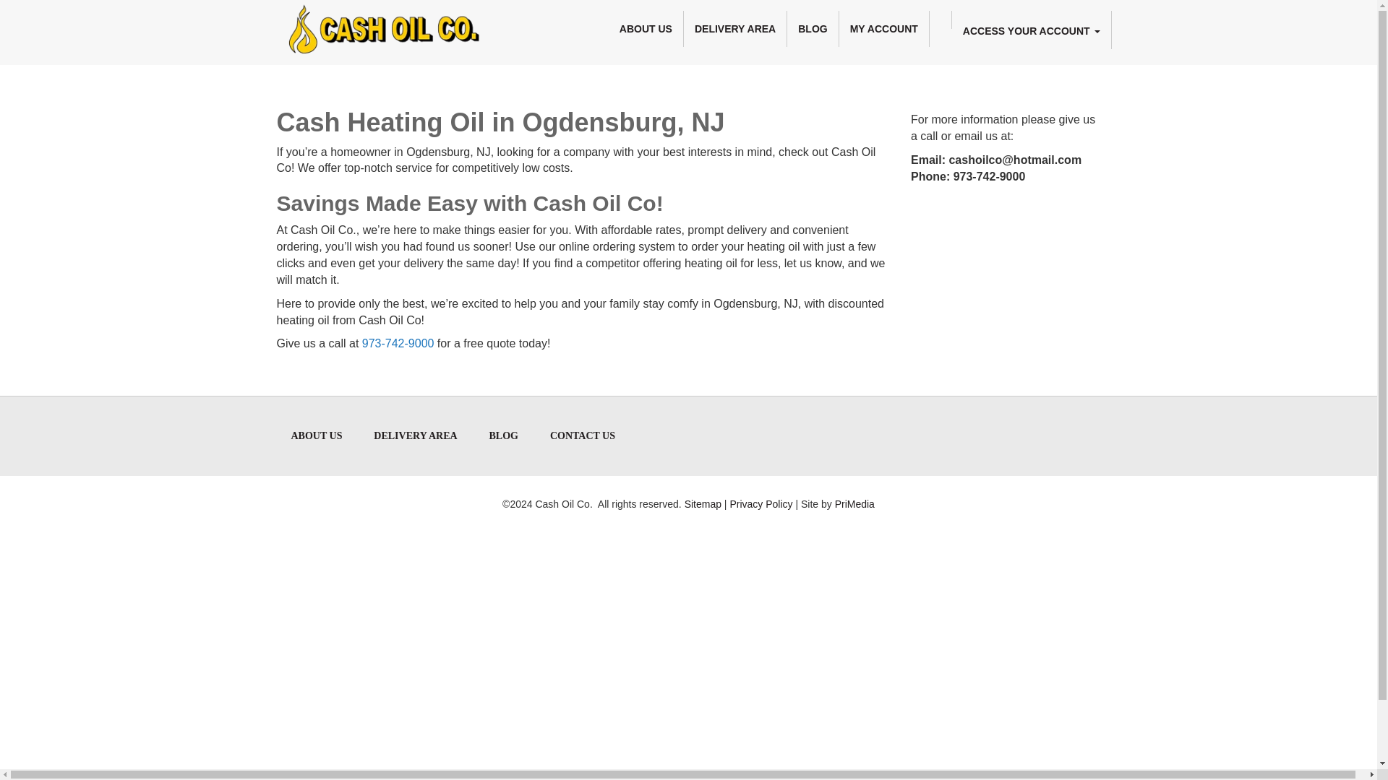  Describe the element at coordinates (813, 29) in the screenshot. I see `BLOG` at that location.